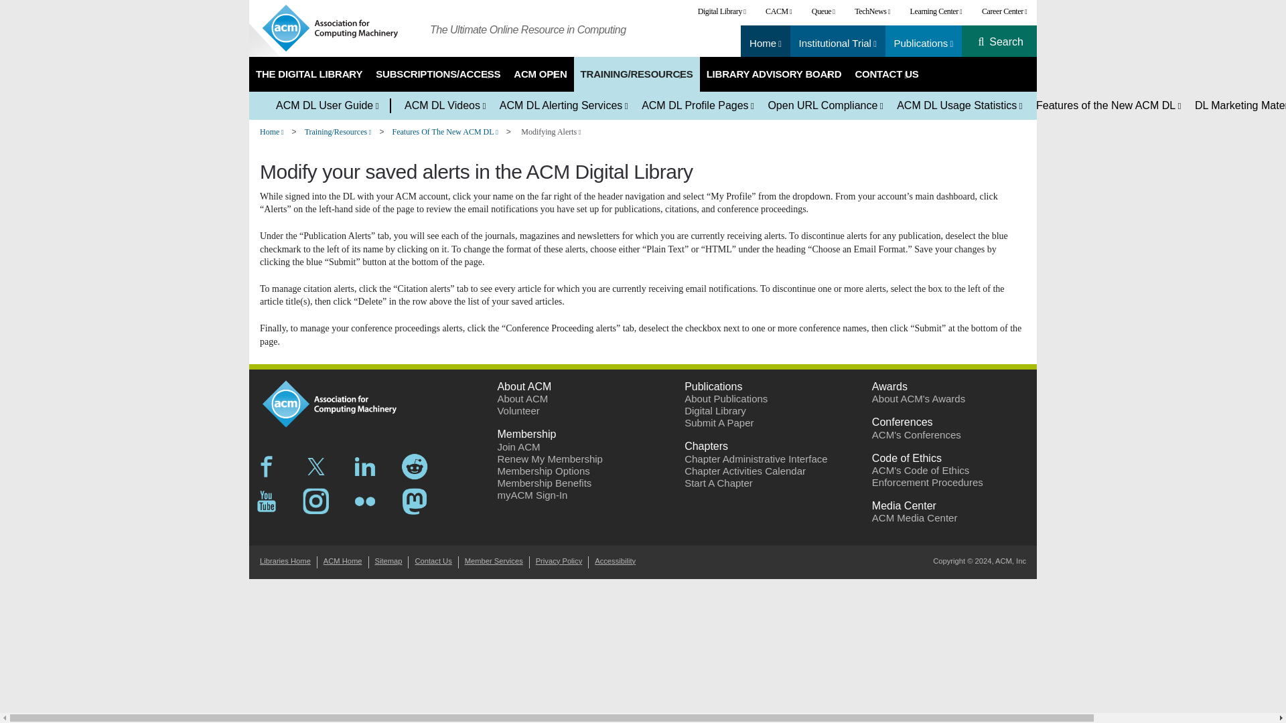  What do you see at coordinates (1004, 11) in the screenshot?
I see `Career Center` at bounding box center [1004, 11].